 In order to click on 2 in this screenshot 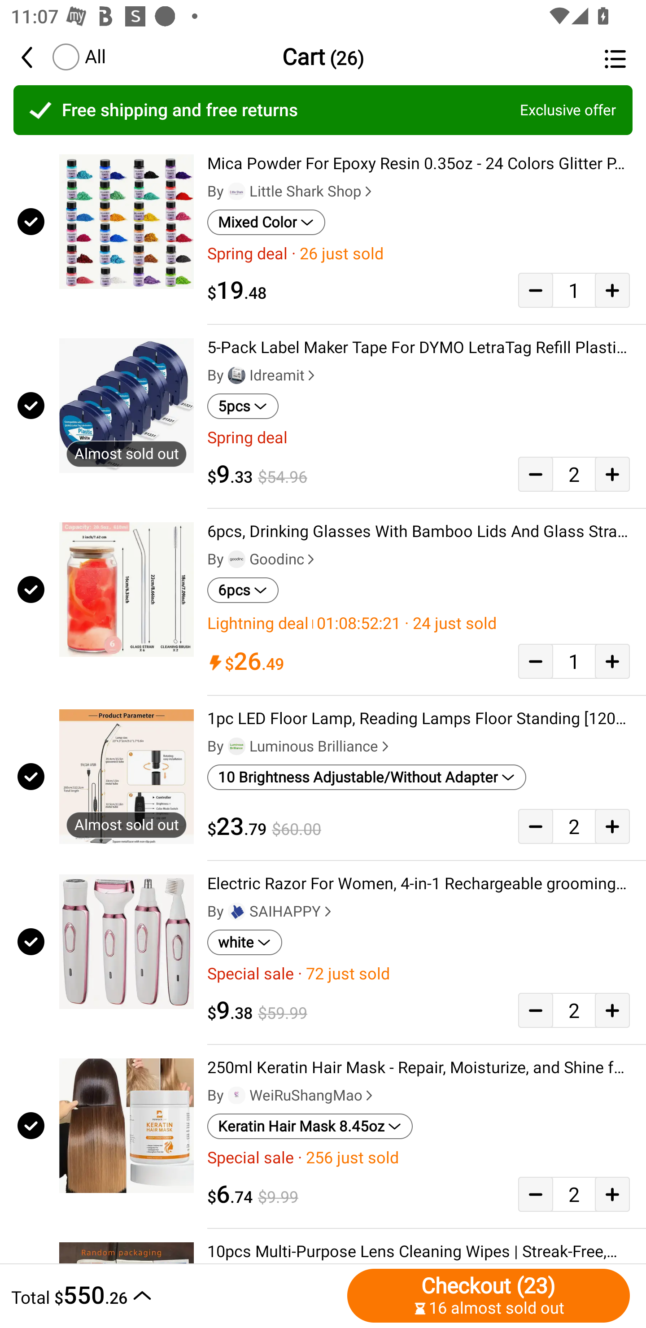, I will do `click(574, 1193)`.